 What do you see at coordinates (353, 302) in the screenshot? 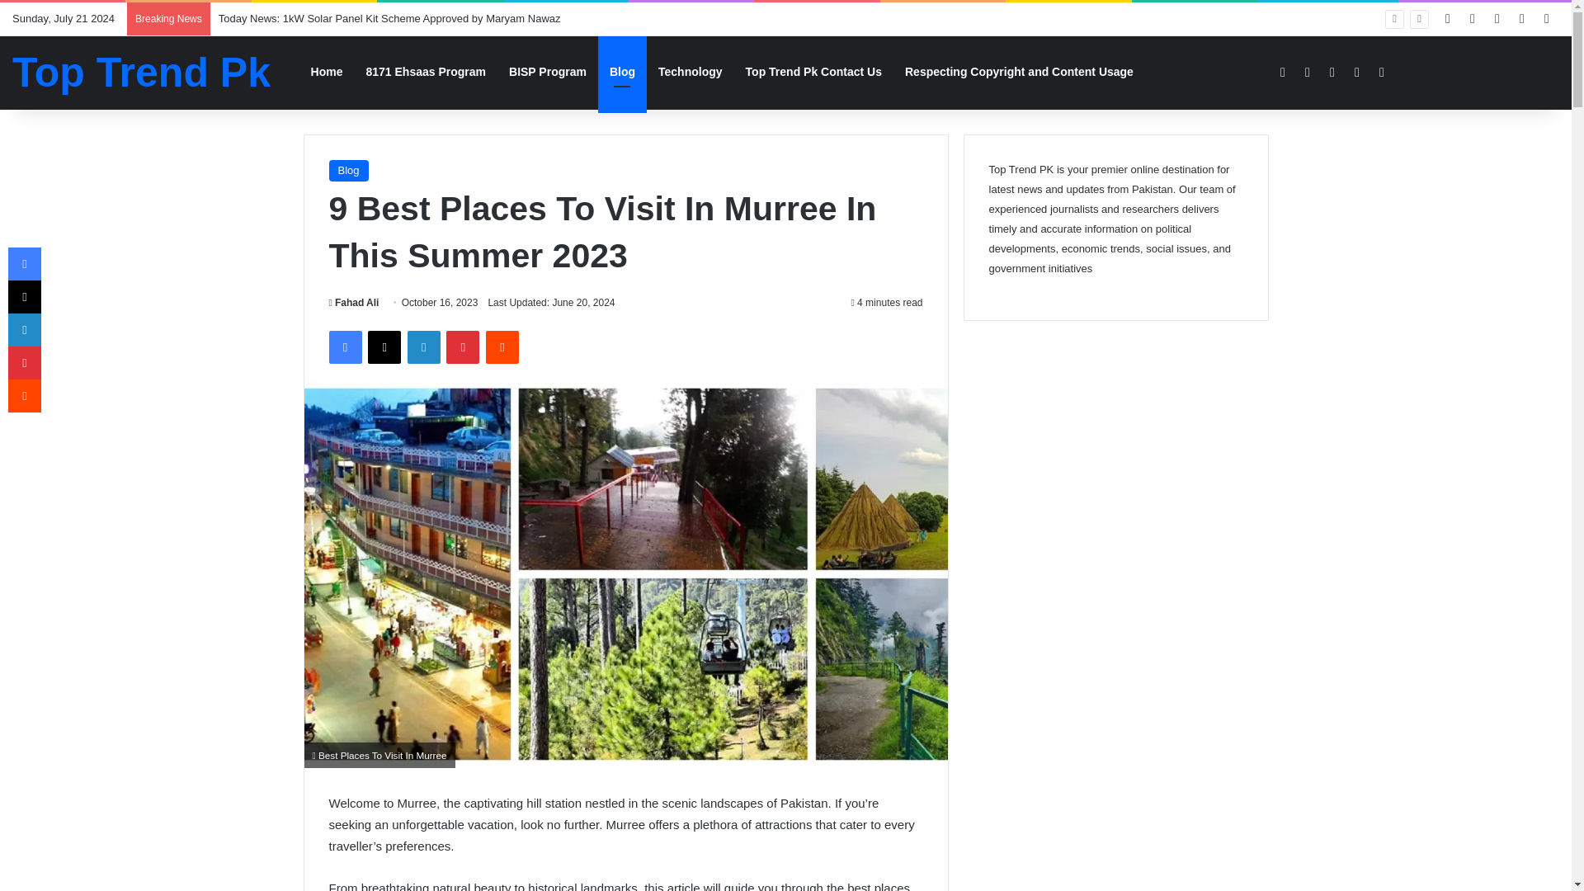
I see `Fahad Ali` at bounding box center [353, 302].